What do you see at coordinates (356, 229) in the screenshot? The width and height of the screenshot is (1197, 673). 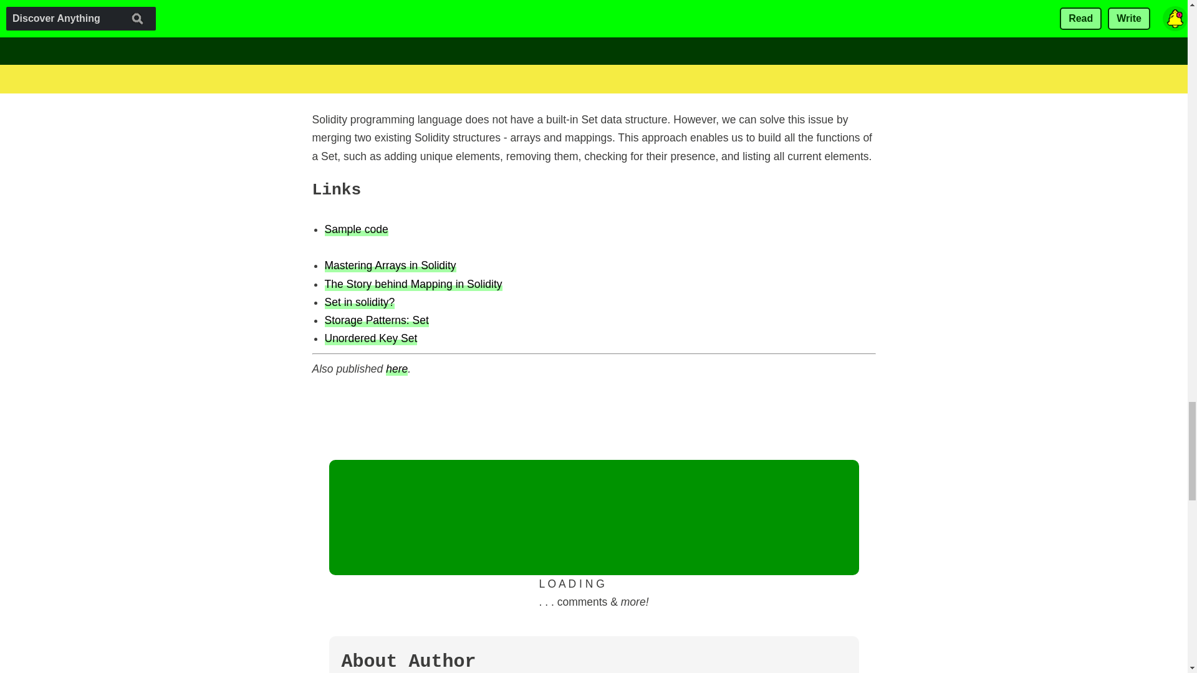 I see `Sample code` at bounding box center [356, 229].